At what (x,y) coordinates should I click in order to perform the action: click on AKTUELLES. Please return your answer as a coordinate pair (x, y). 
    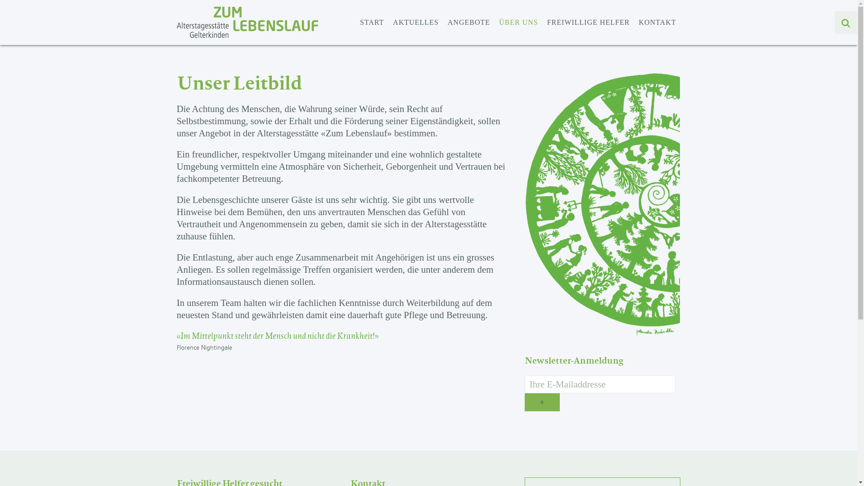
    Looking at the image, I should click on (415, 22).